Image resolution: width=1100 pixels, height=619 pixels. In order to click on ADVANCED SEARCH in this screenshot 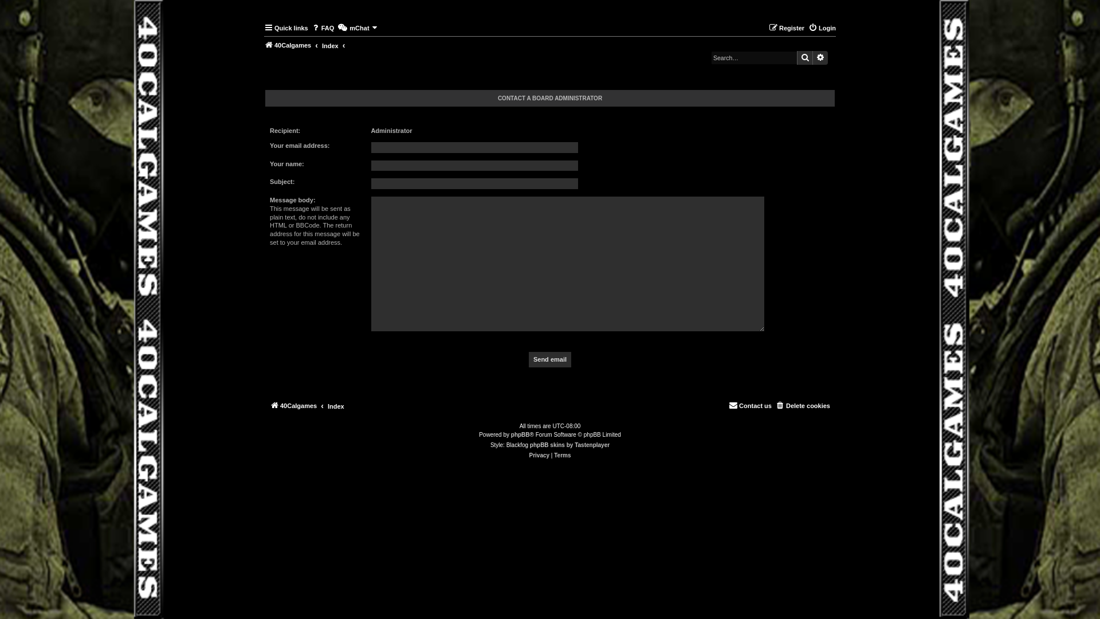, I will do `click(820, 58)`.